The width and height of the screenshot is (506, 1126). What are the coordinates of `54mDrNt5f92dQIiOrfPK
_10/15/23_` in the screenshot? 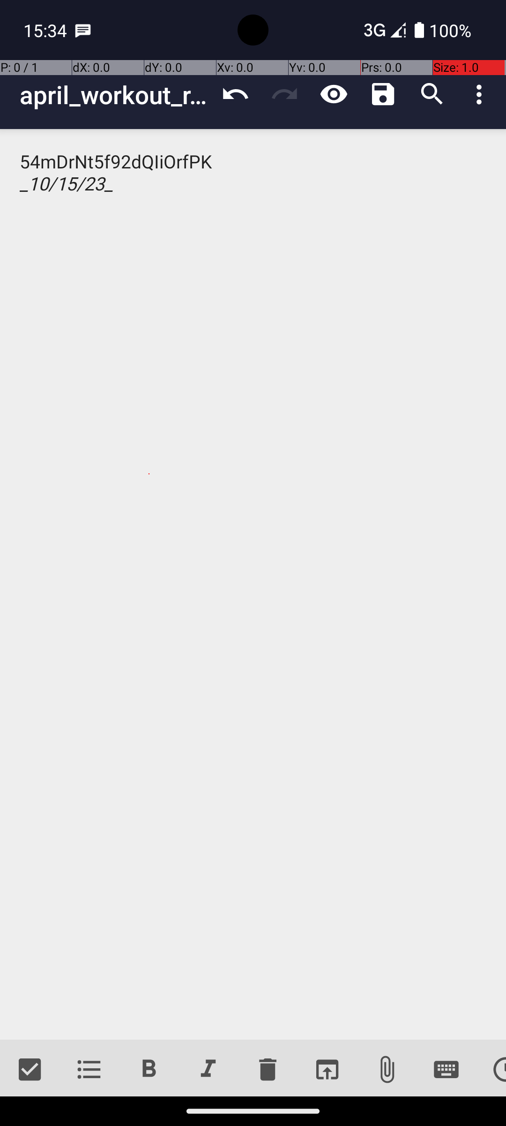 It's located at (253, 585).